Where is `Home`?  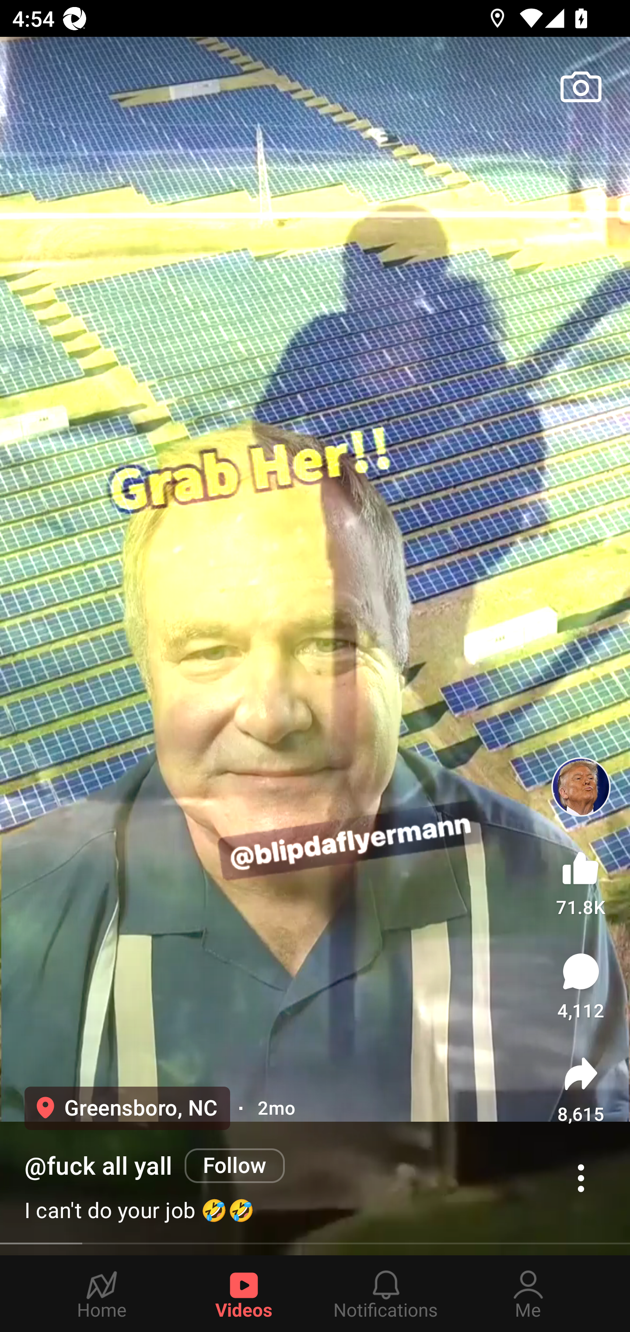
Home is located at coordinates (101, 1293).